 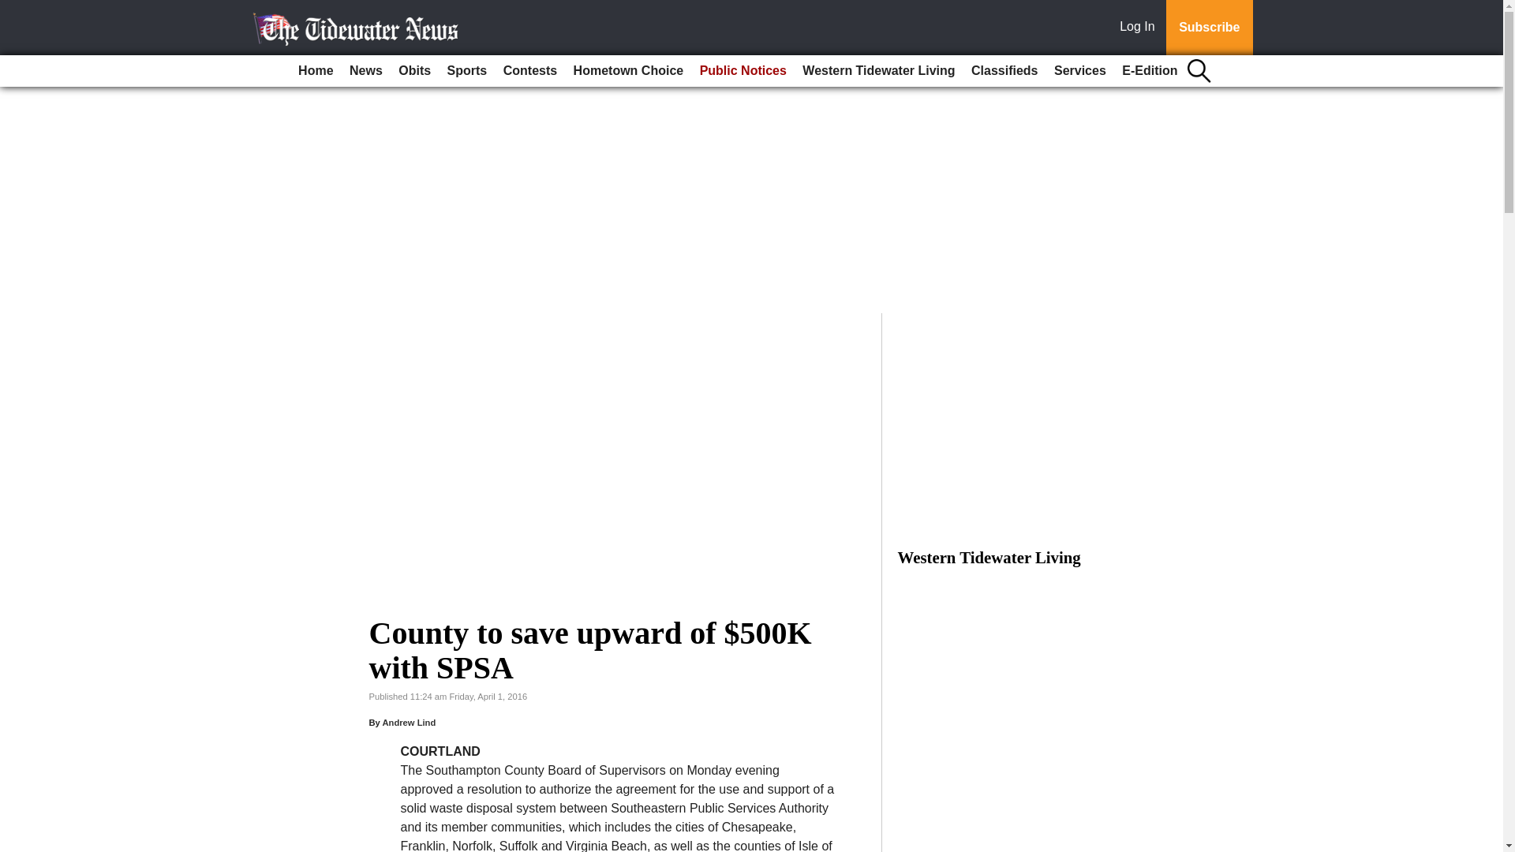 What do you see at coordinates (316, 71) in the screenshot?
I see `Home` at bounding box center [316, 71].